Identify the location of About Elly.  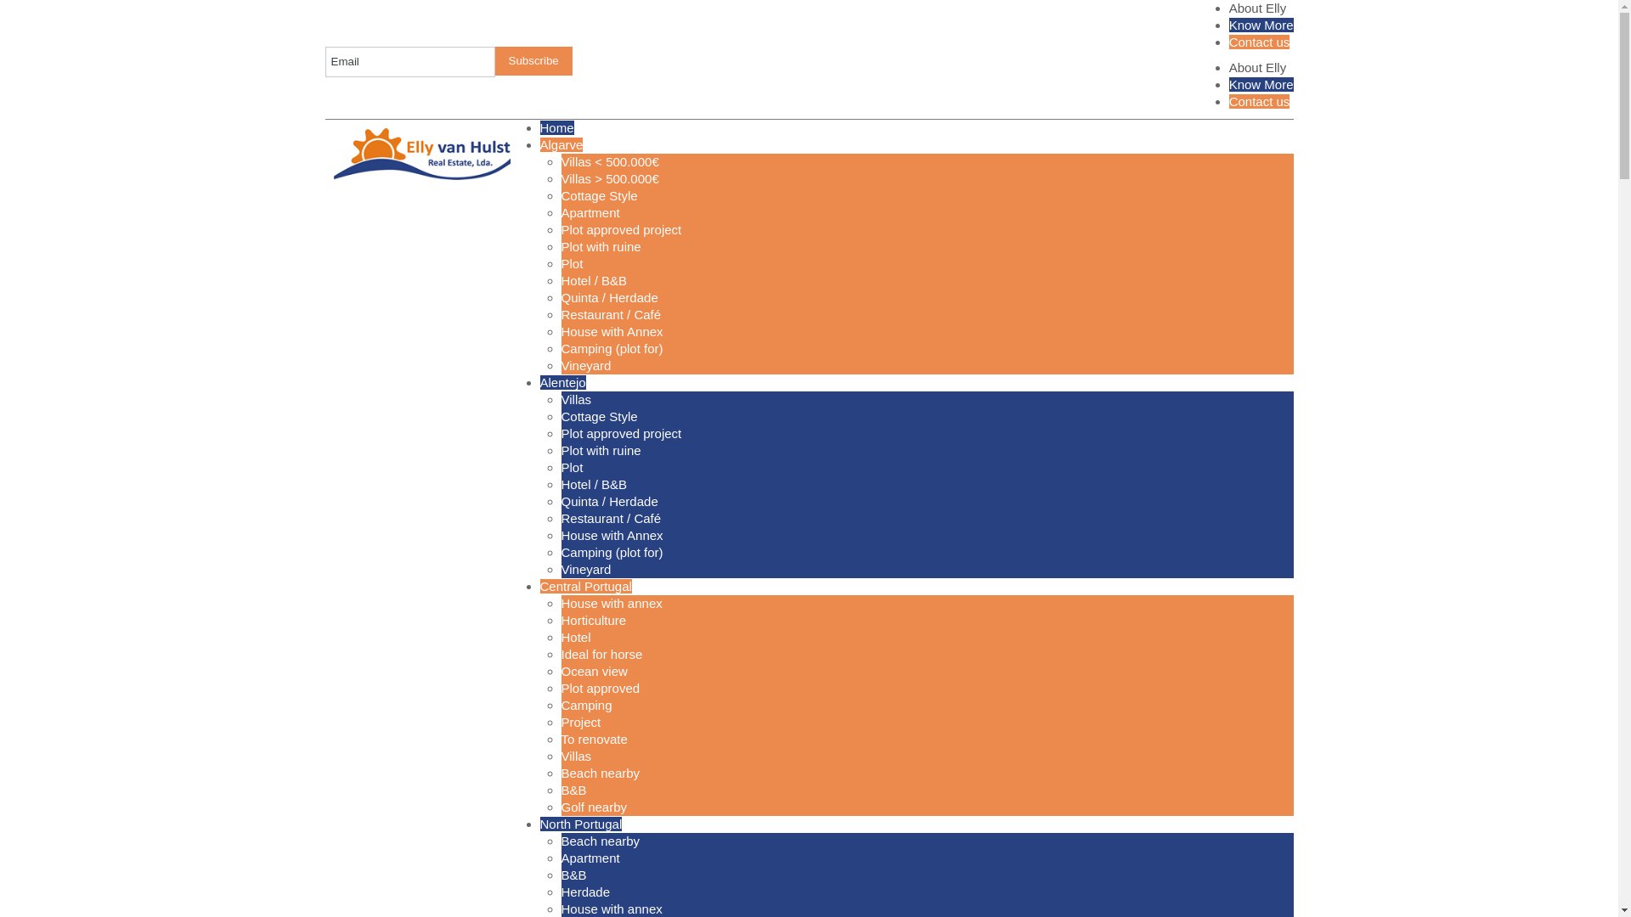
(1257, 67).